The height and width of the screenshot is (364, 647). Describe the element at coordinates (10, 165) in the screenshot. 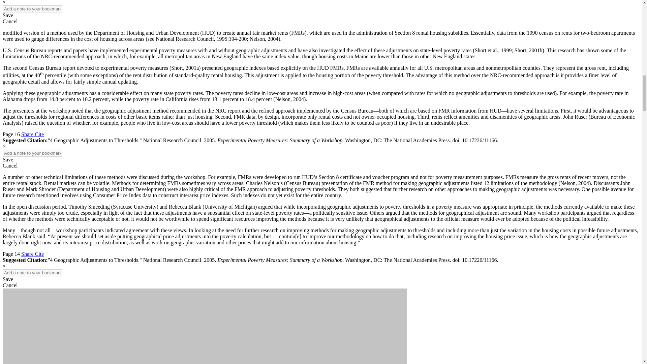

I see `Cancel` at that location.